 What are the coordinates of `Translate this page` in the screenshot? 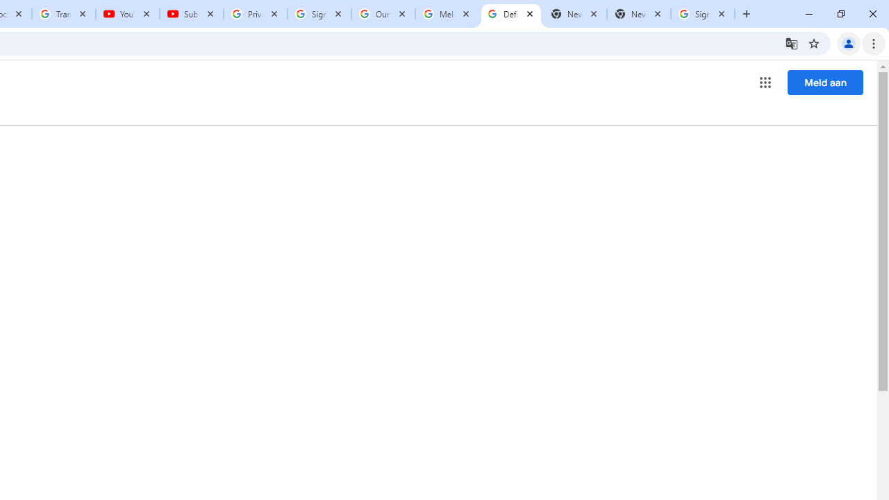 It's located at (792, 43).